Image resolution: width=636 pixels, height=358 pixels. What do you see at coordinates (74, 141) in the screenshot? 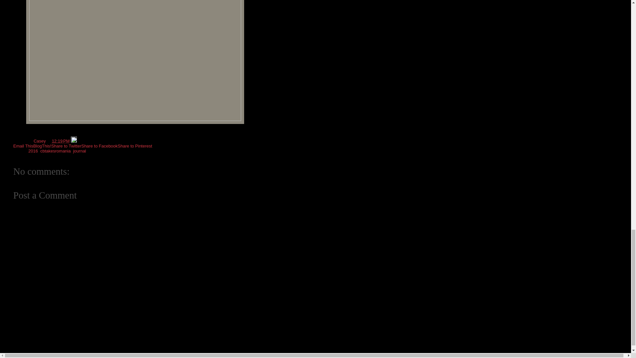
I see `Edit Post` at bounding box center [74, 141].